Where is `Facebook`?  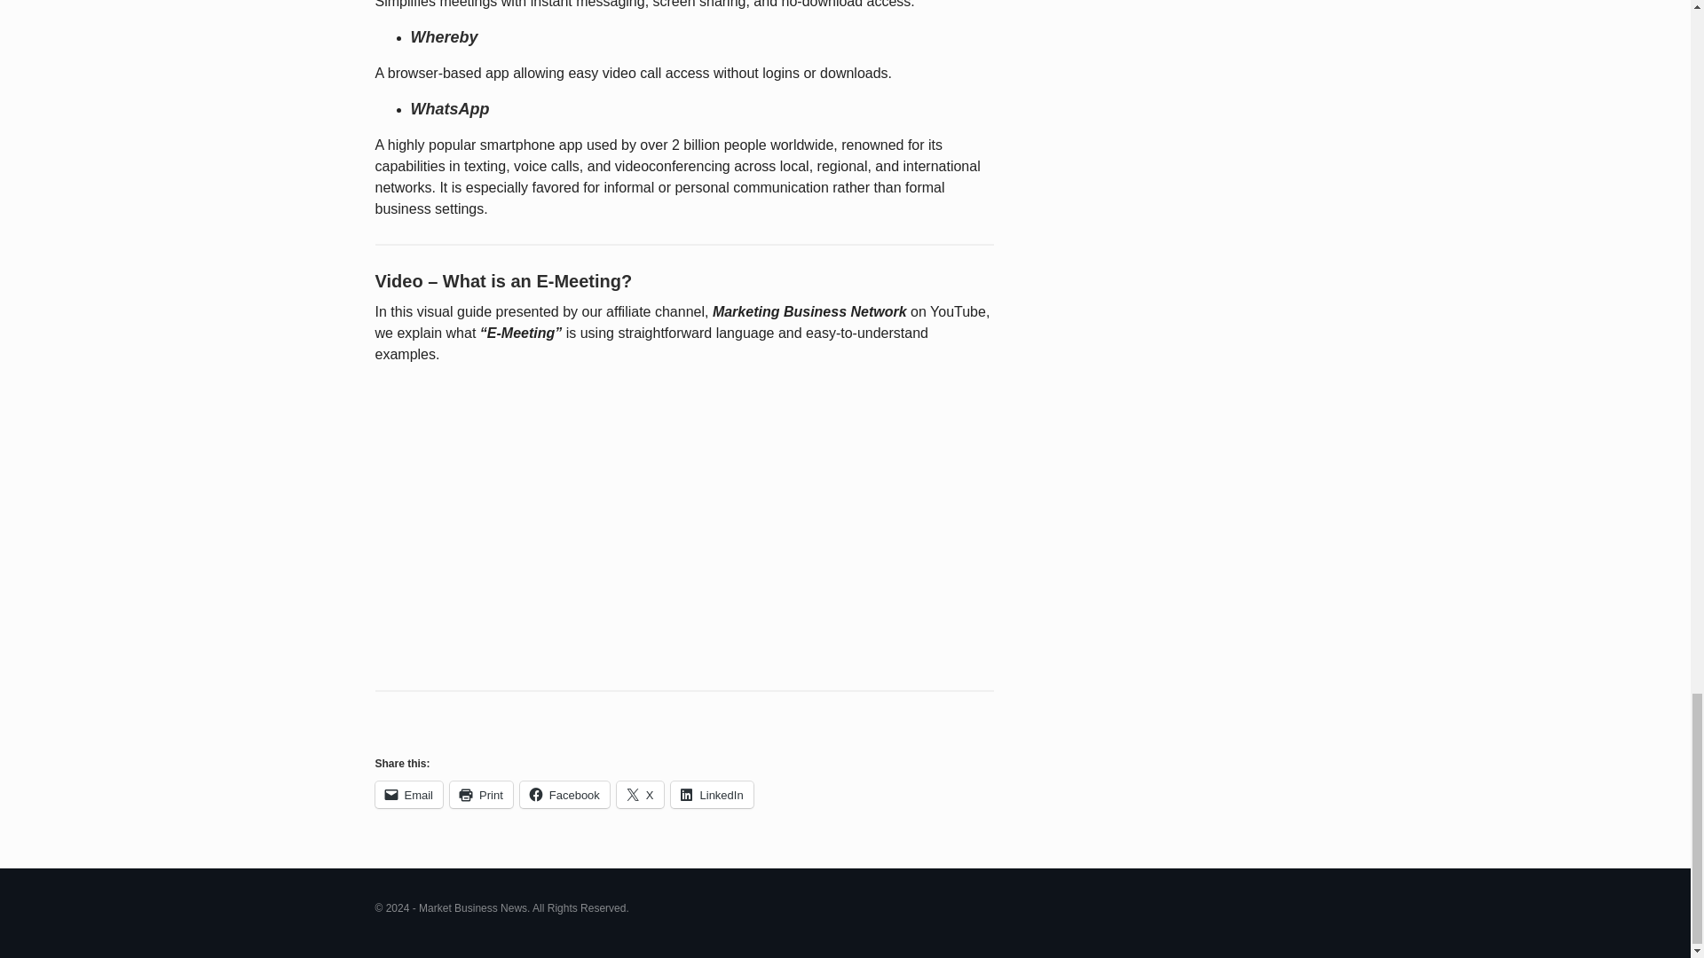 Facebook is located at coordinates (564, 795).